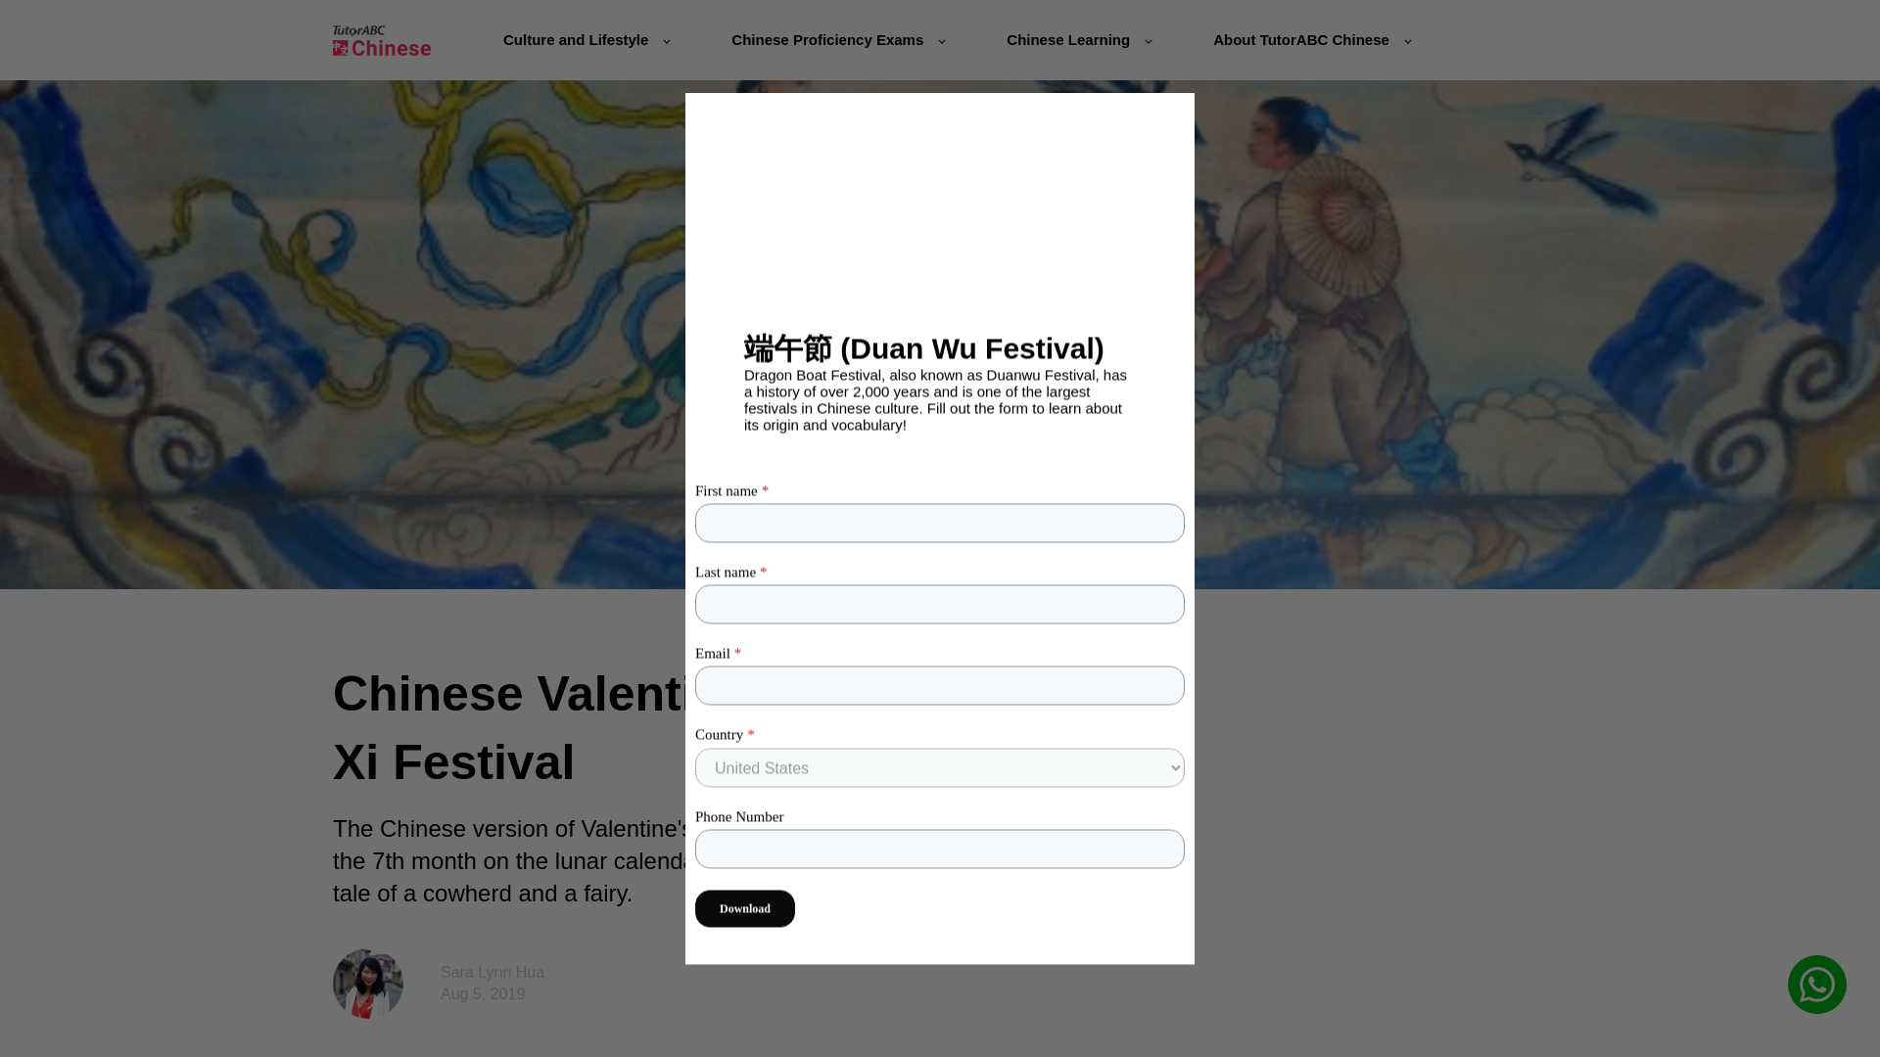 This screenshot has height=1057, width=1880. What do you see at coordinates (586, 39) in the screenshot?
I see `Culture and Lifestyle` at bounding box center [586, 39].